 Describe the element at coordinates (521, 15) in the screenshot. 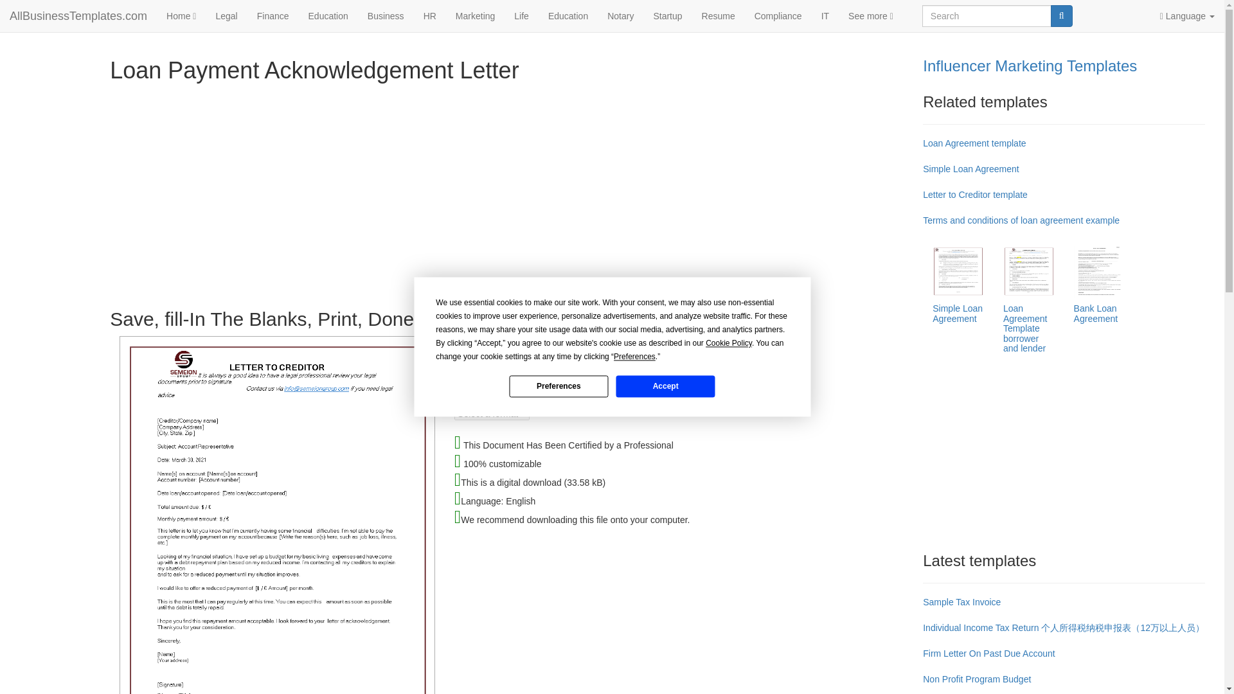

I see `All business templates, forms and contracts related to Life` at that location.